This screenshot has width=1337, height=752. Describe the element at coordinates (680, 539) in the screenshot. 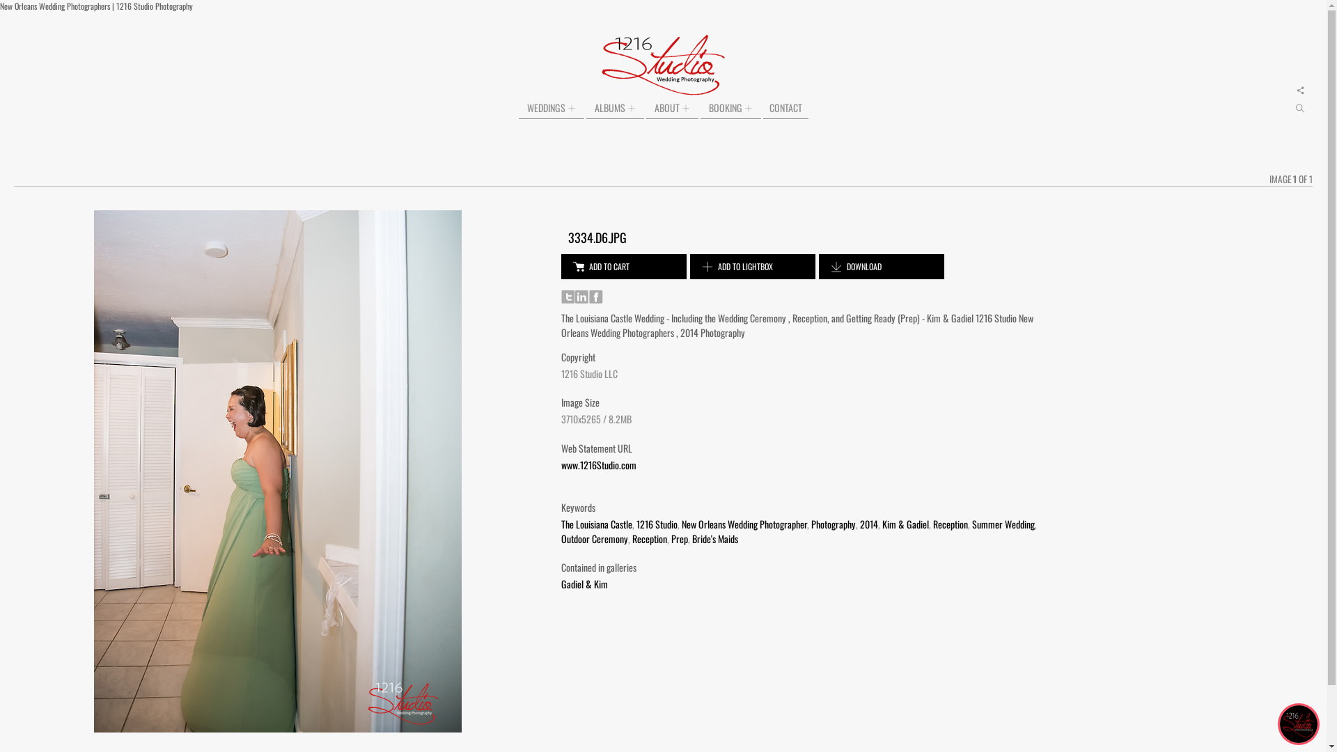

I see `Prep` at that location.